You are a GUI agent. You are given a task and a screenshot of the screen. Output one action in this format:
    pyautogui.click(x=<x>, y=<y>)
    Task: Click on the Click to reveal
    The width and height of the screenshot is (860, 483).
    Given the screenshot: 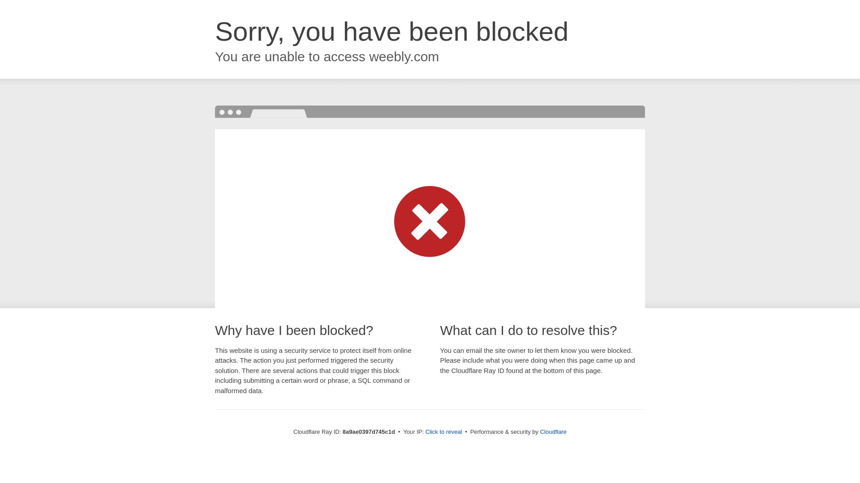 What is the action you would take?
    pyautogui.click(x=444, y=432)
    